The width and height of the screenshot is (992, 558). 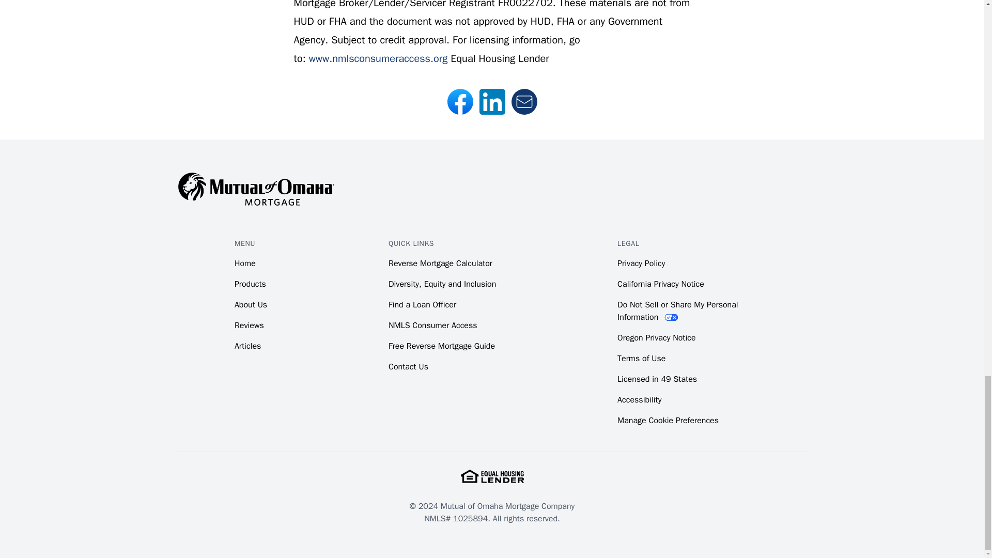 I want to click on Do Not Sell or Share My Personal Information, so click(x=677, y=311).